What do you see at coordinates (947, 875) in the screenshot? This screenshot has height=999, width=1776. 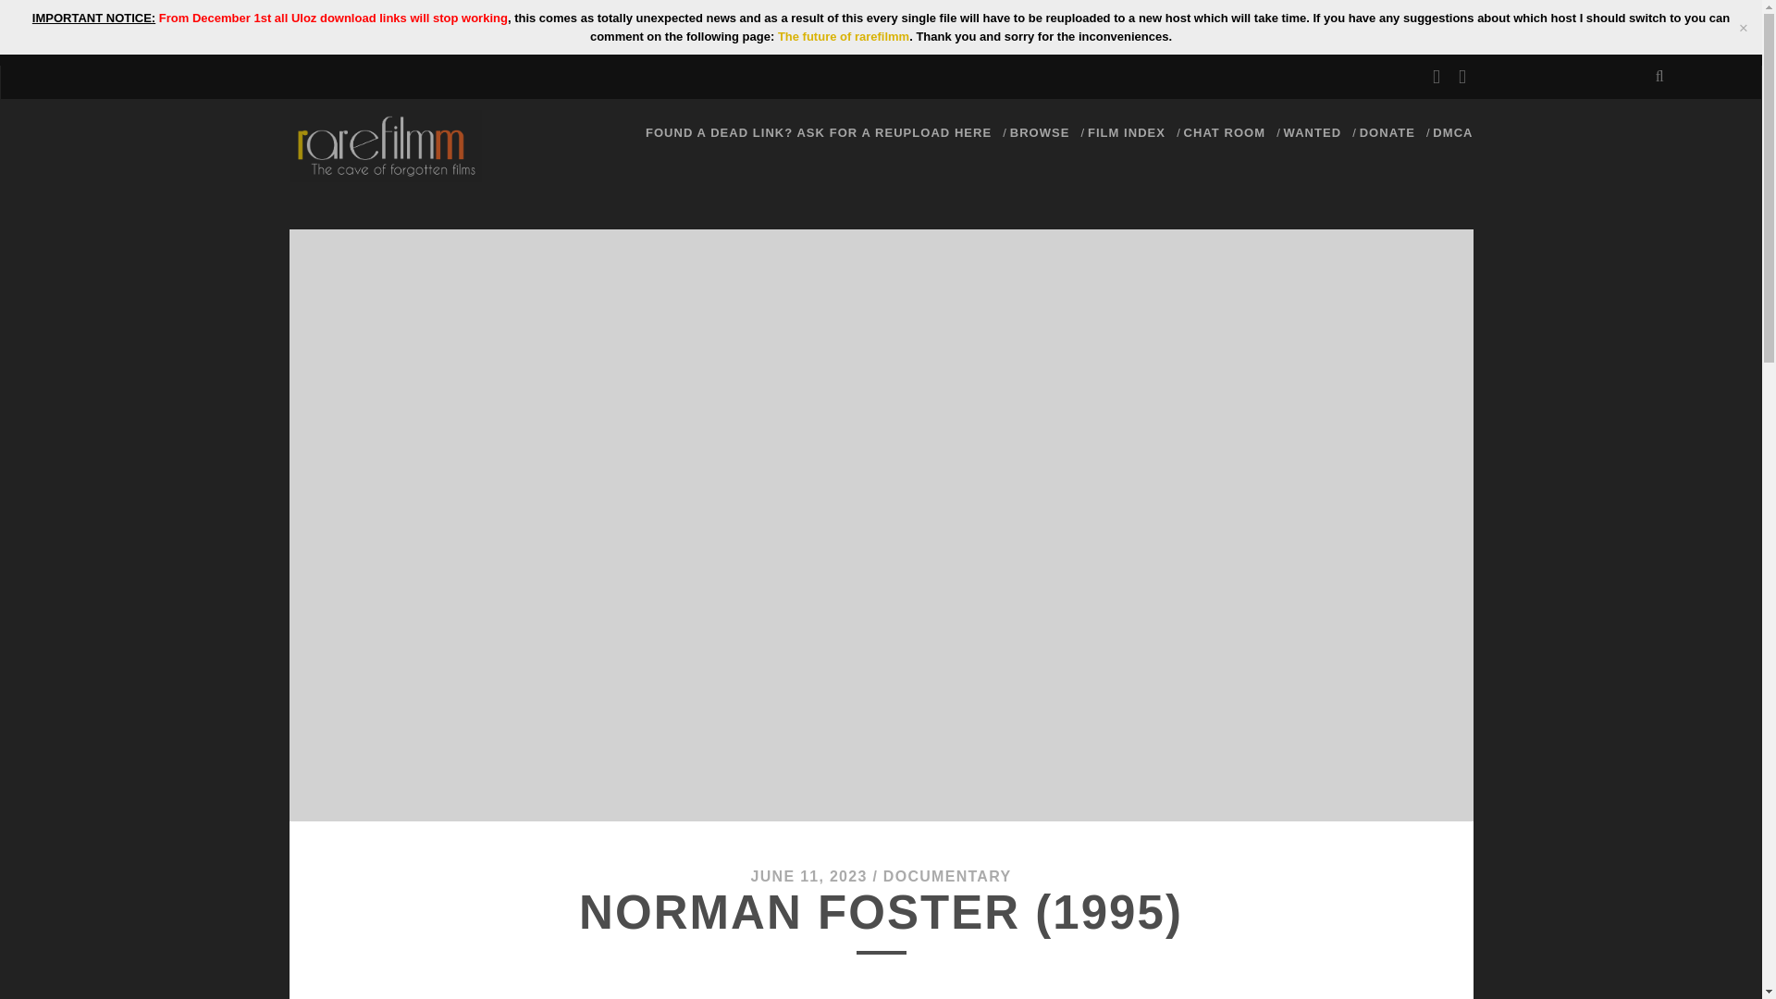 I see `DOCUMENTARY` at bounding box center [947, 875].